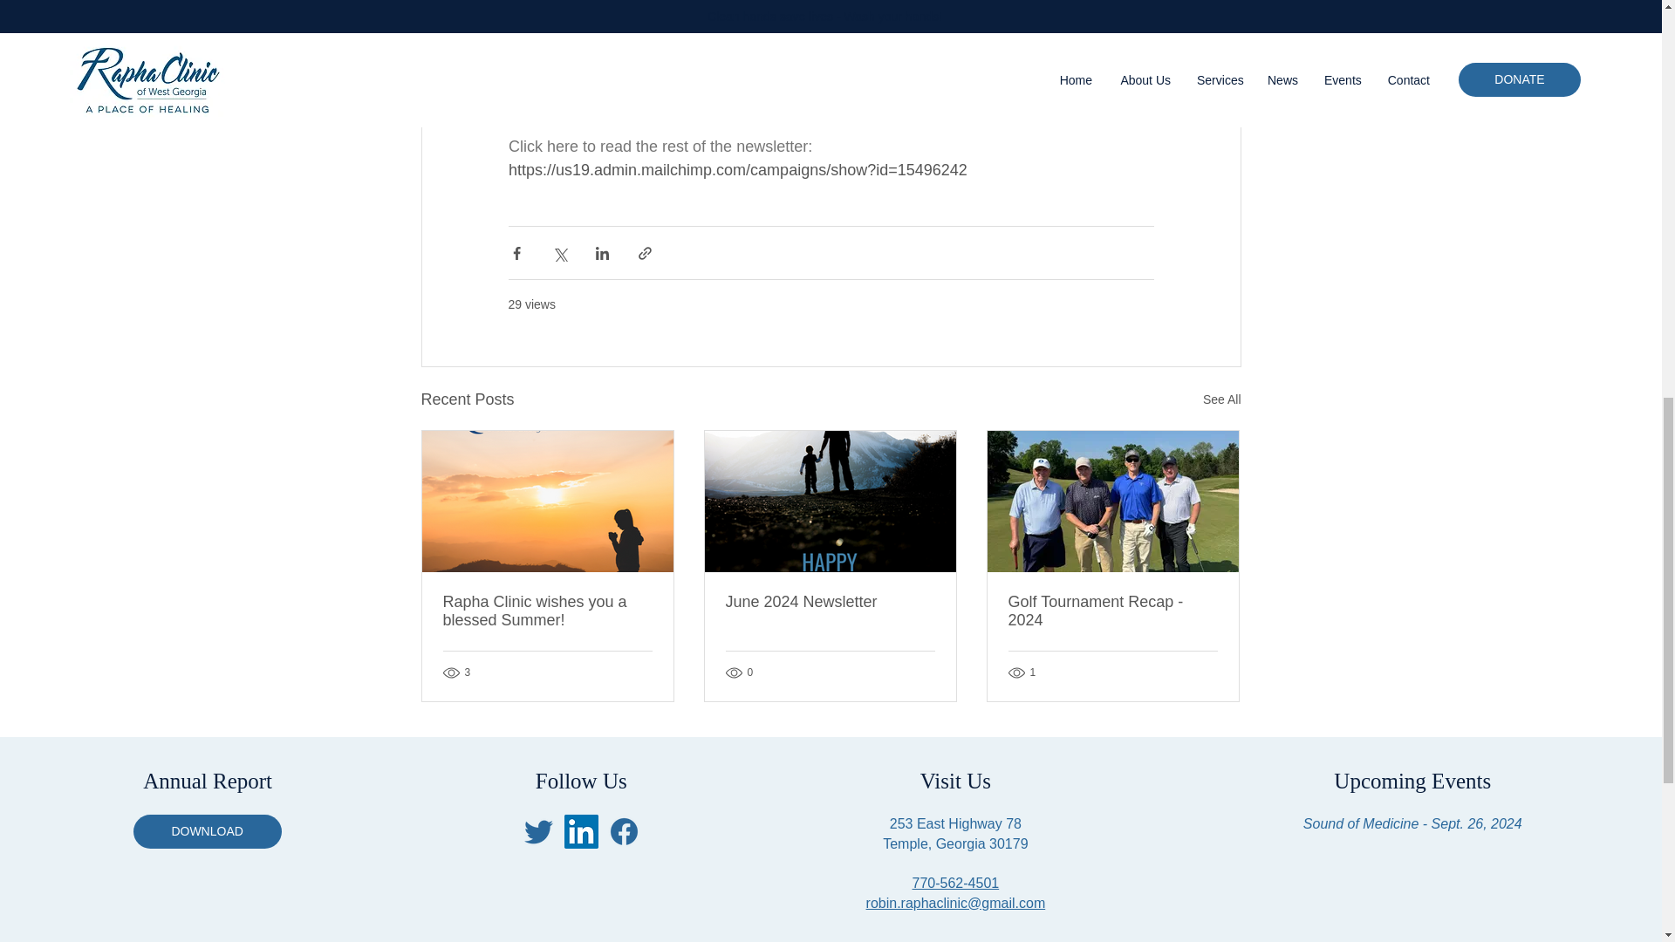 The image size is (1675, 942). Describe the element at coordinates (548, 611) in the screenshot. I see `Rapha Clinic wishes you a blessed Summer!` at that location.